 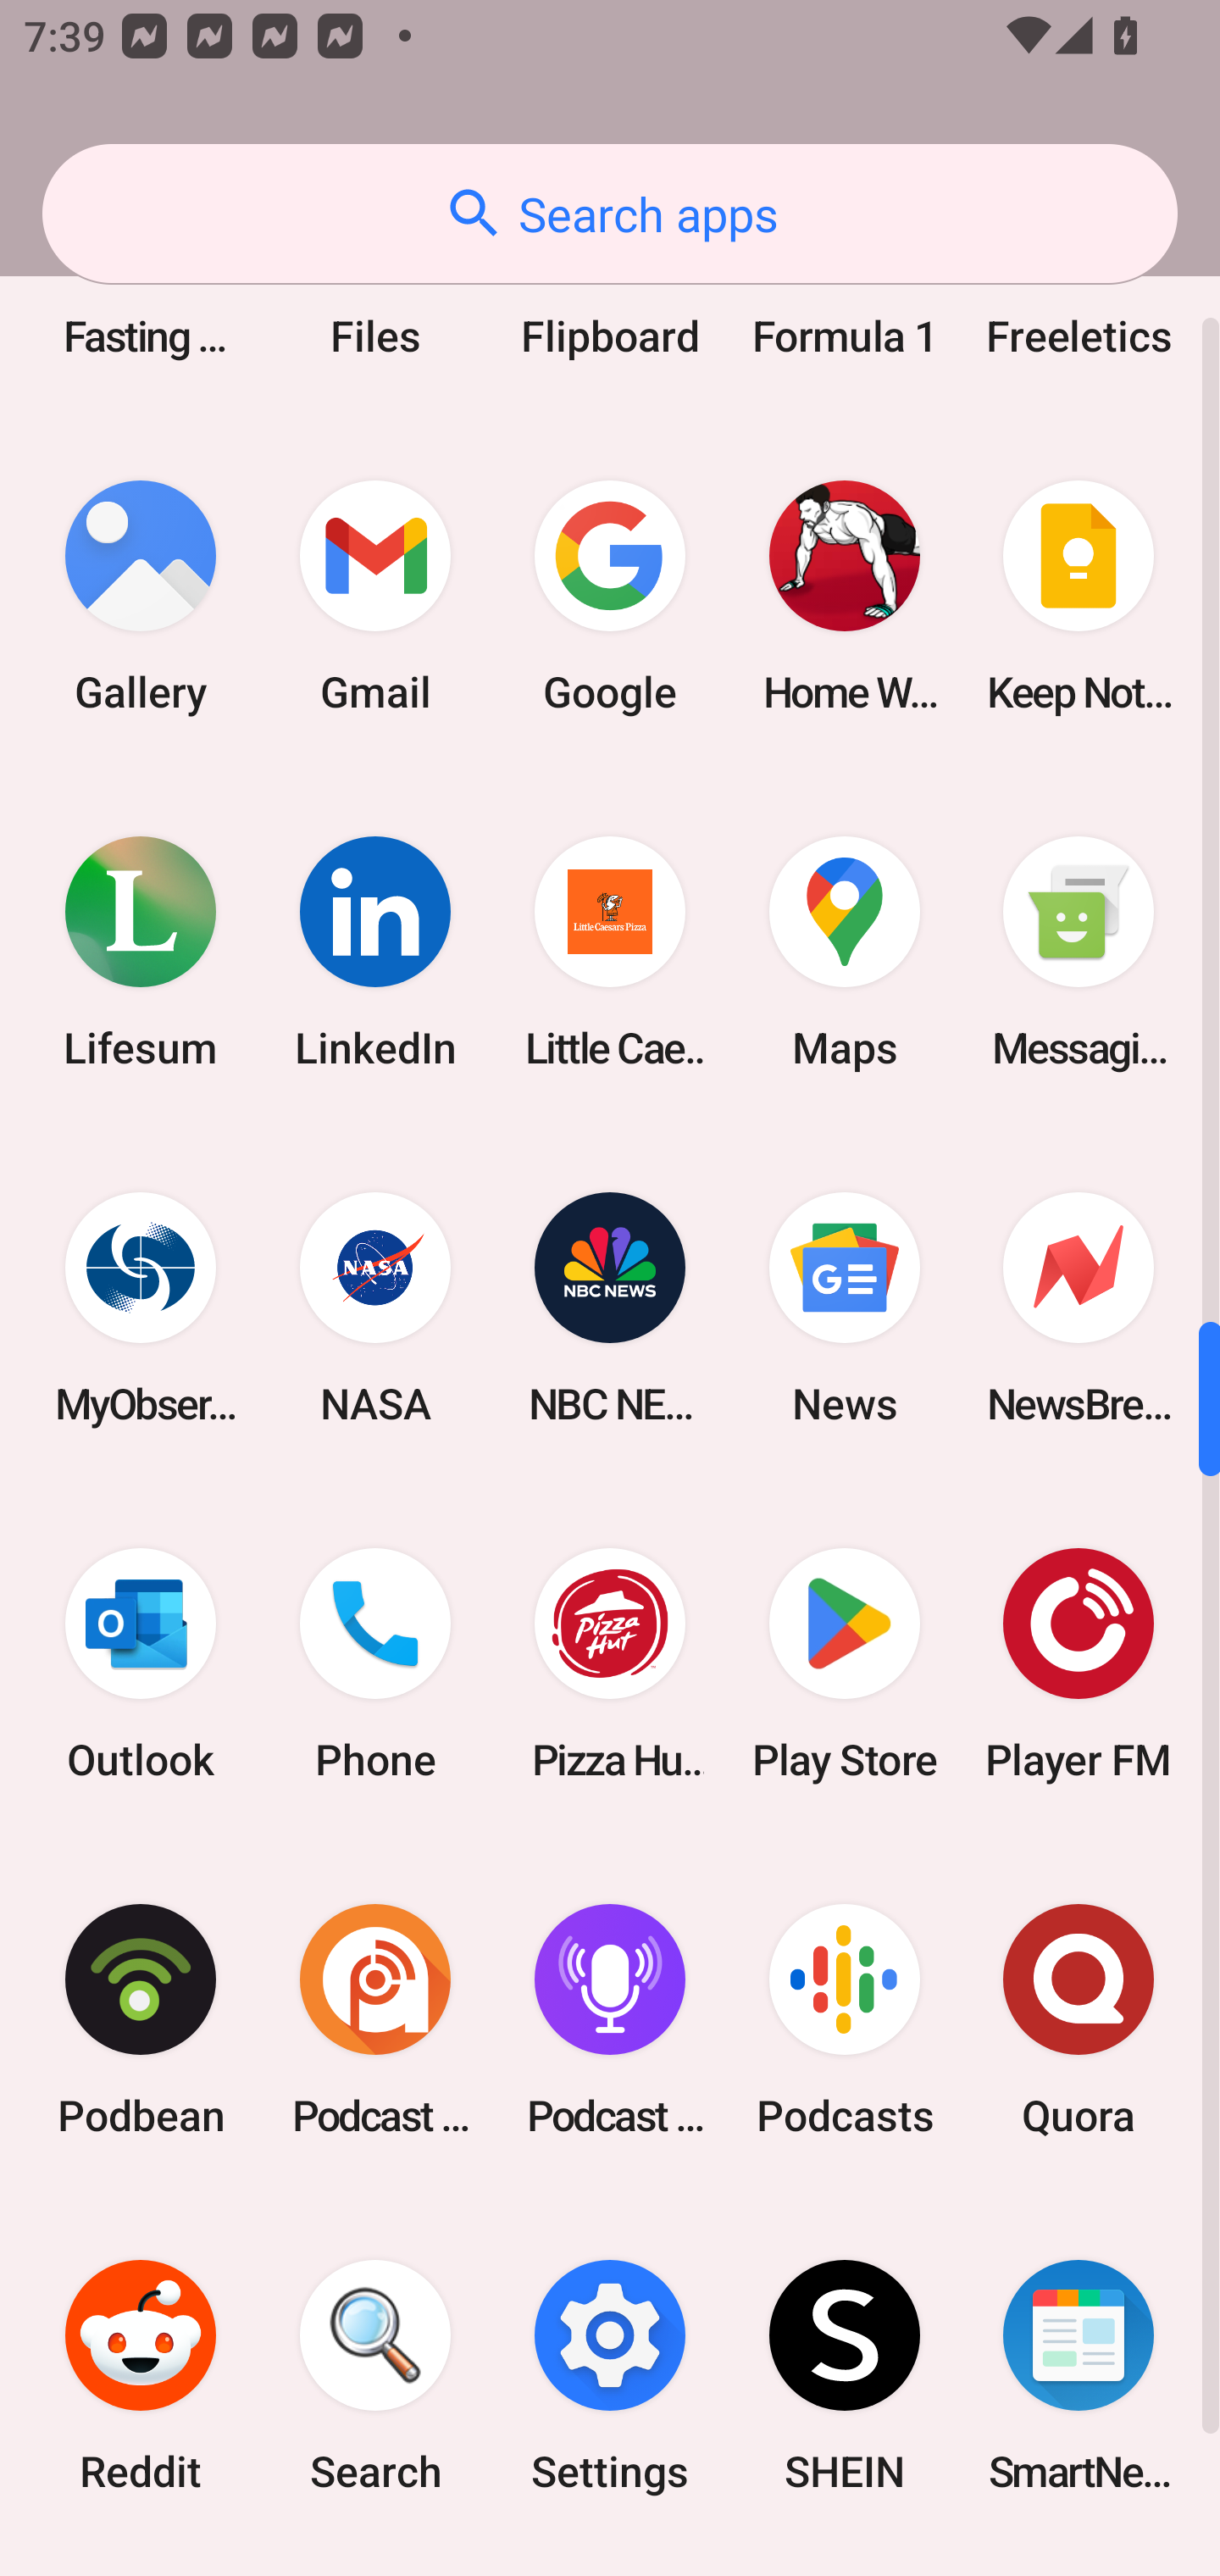 I want to click on Outlook, so click(x=141, y=1664).